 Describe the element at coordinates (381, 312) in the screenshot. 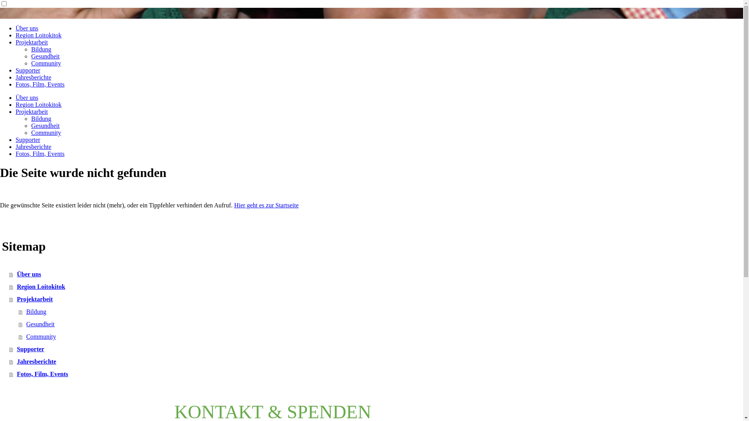

I see `Bildung` at that location.